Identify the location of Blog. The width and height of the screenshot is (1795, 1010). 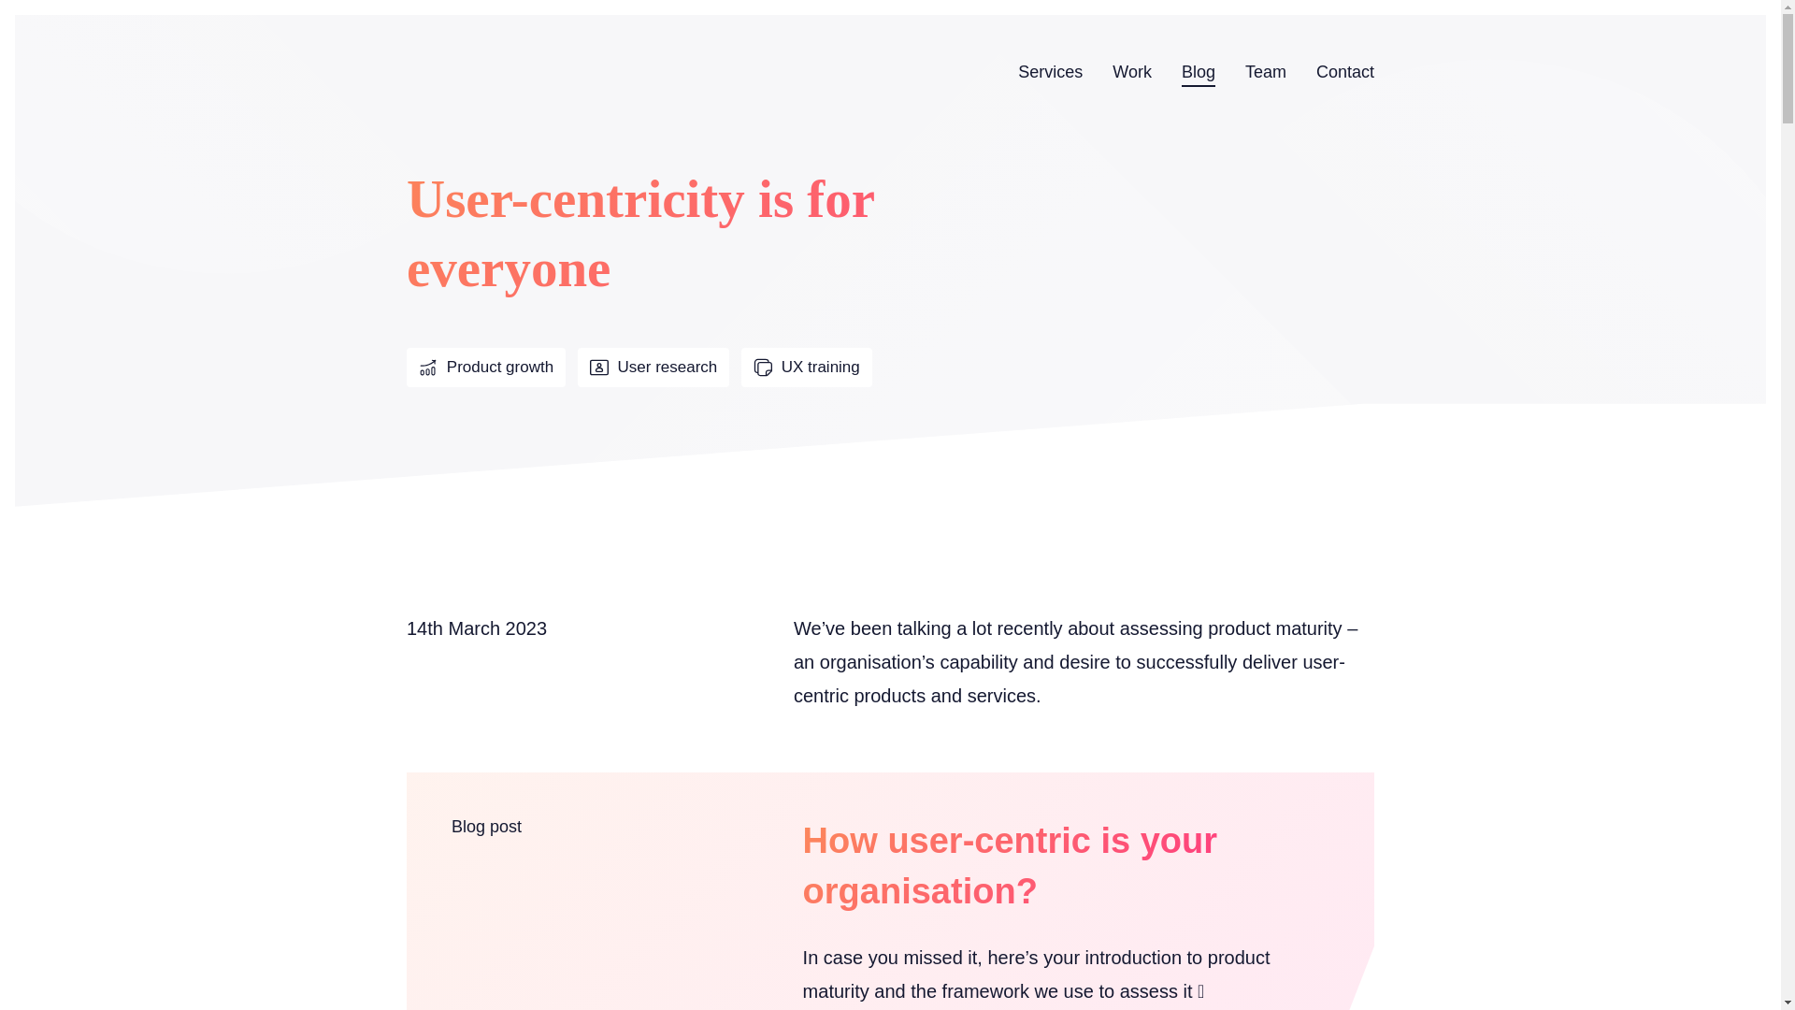
(1198, 71).